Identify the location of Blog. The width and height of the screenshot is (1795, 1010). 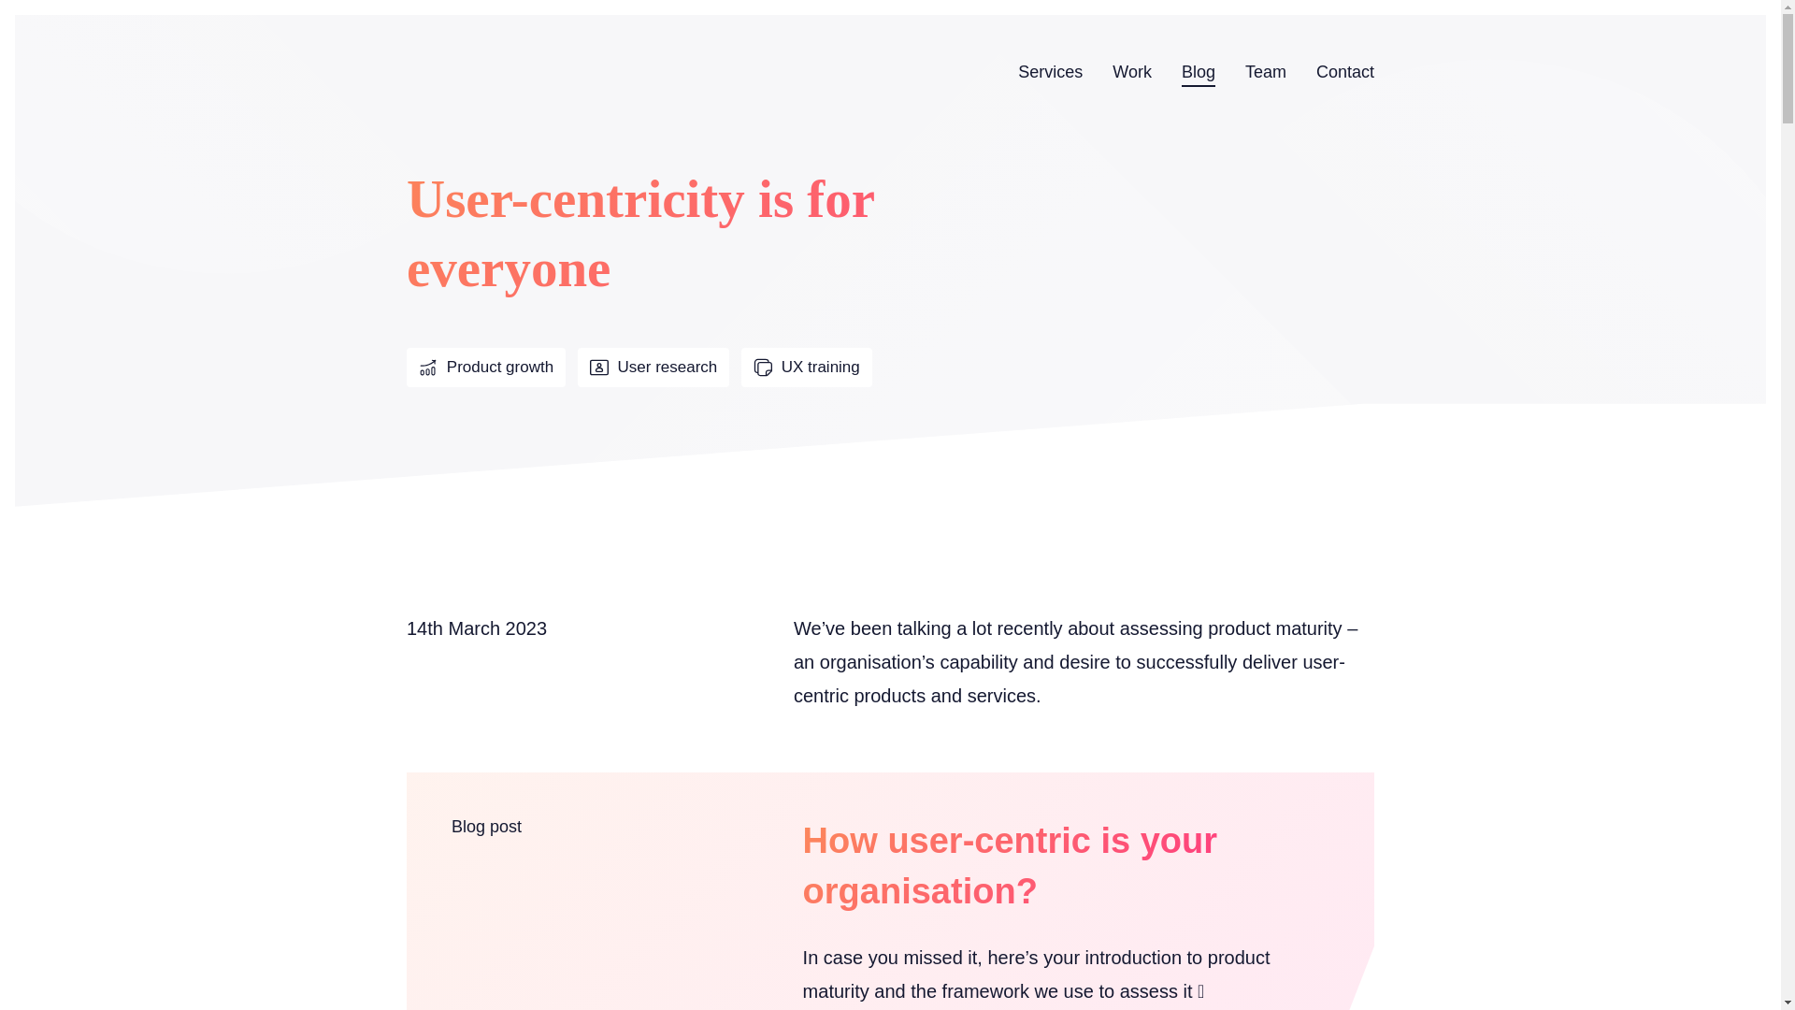
(1198, 71).